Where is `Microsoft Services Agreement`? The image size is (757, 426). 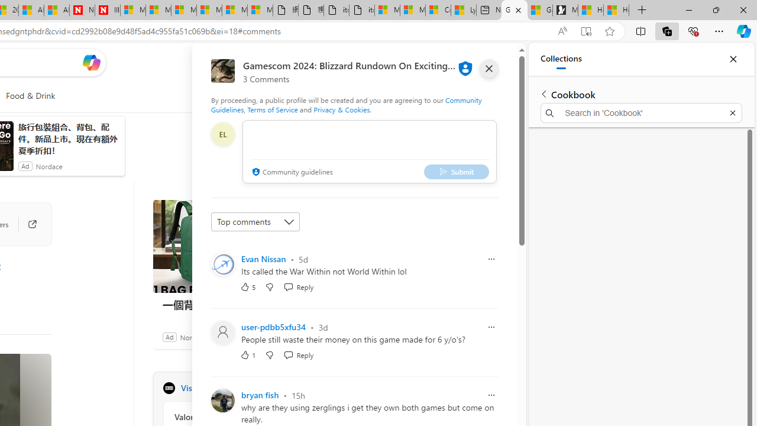
Microsoft Services Agreement is located at coordinates (158, 11).